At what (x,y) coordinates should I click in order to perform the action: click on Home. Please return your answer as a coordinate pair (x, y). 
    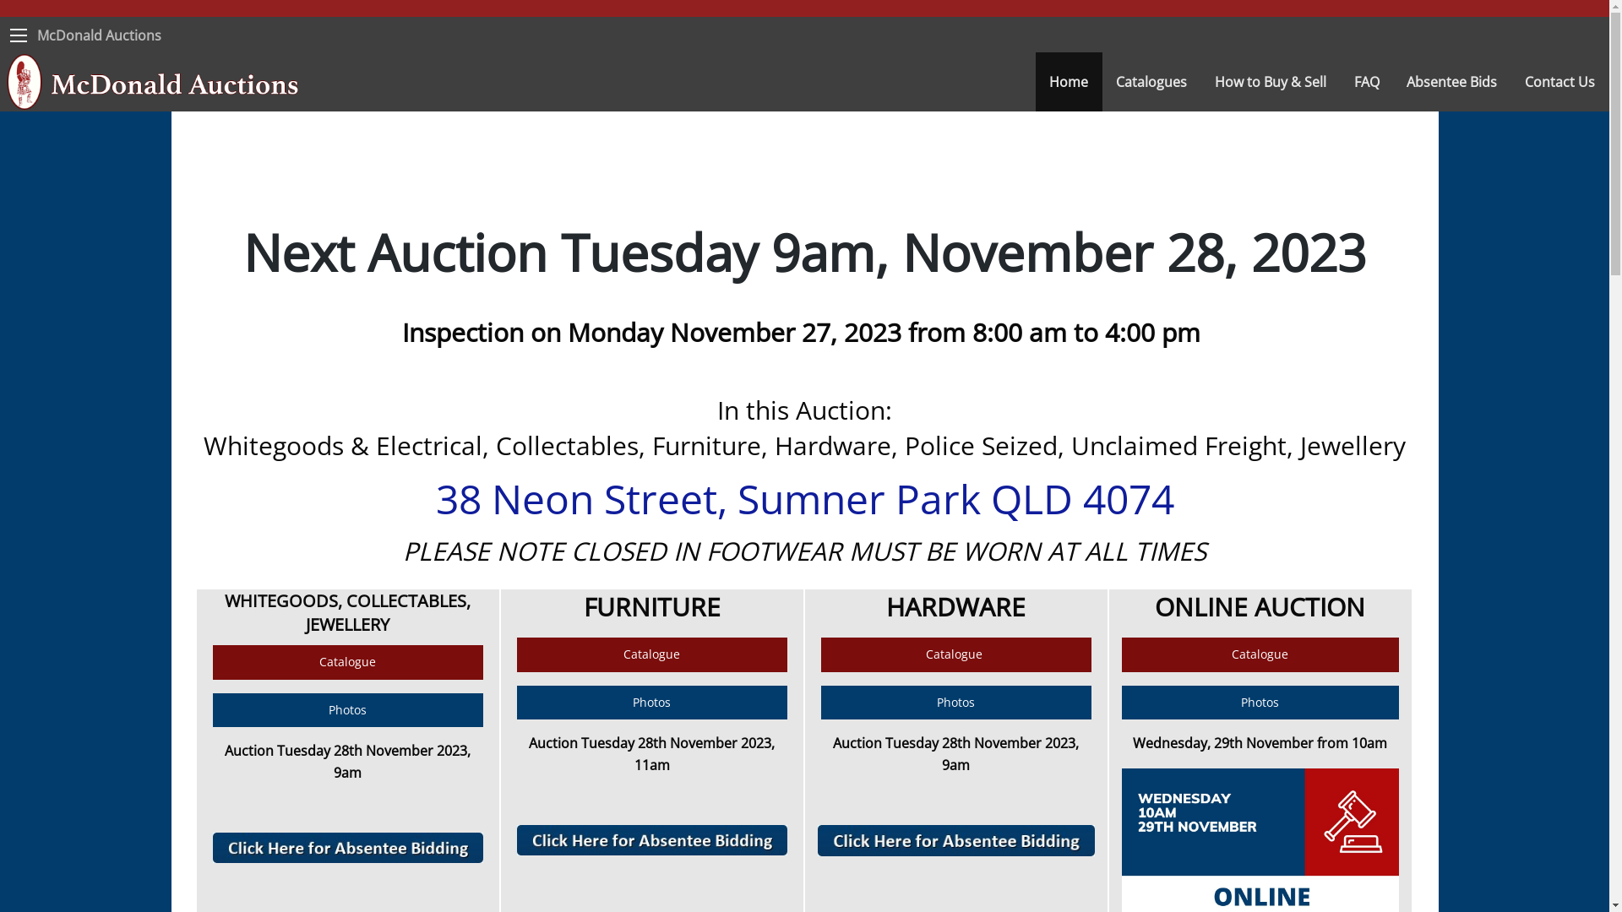
    Looking at the image, I should click on (1070, 82).